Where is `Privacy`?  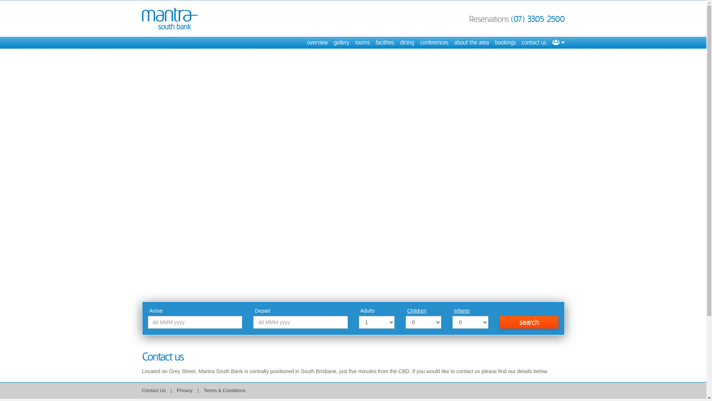
Privacy is located at coordinates (185, 391).